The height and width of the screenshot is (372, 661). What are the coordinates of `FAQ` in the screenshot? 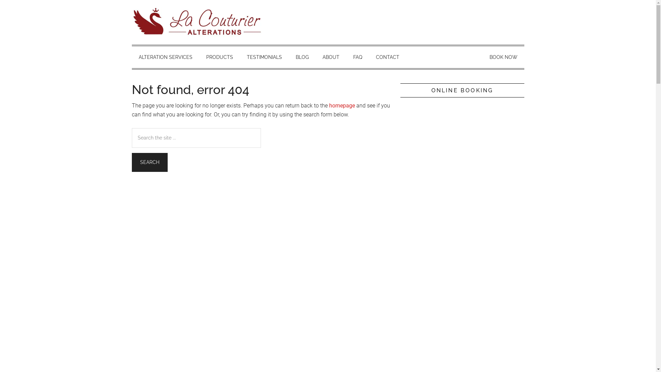 It's located at (358, 57).